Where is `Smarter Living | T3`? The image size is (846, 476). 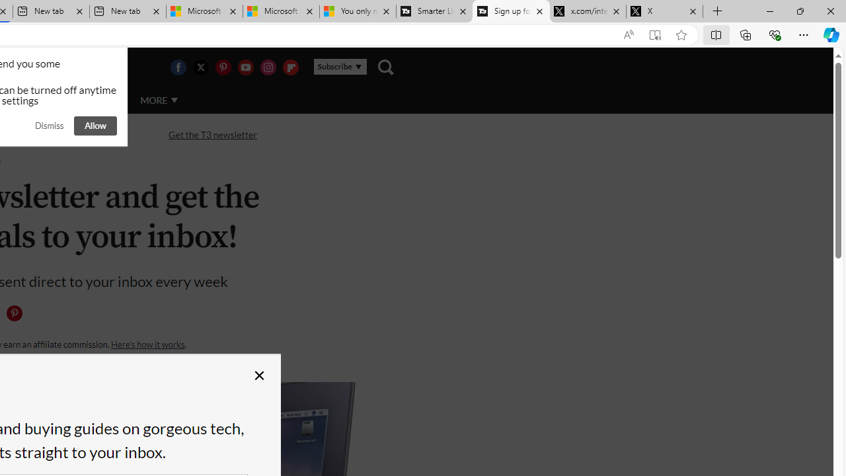
Smarter Living | T3 is located at coordinates (435, 12).